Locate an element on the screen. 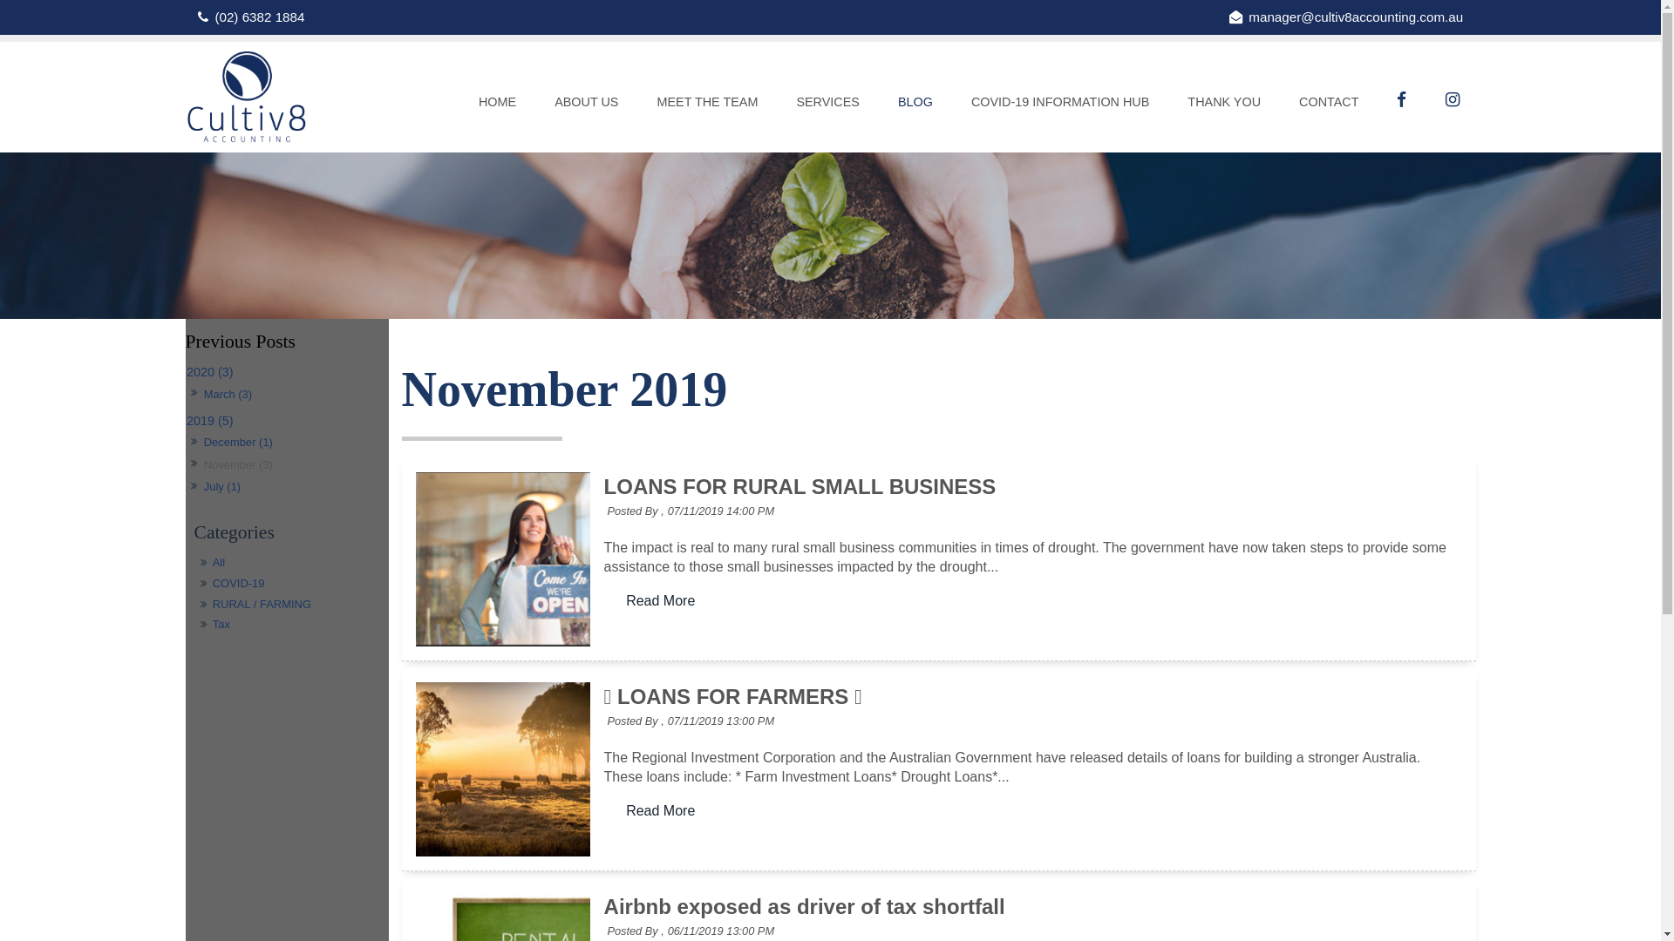 This screenshot has height=941, width=1674. Read More is located at coordinates (661, 811).